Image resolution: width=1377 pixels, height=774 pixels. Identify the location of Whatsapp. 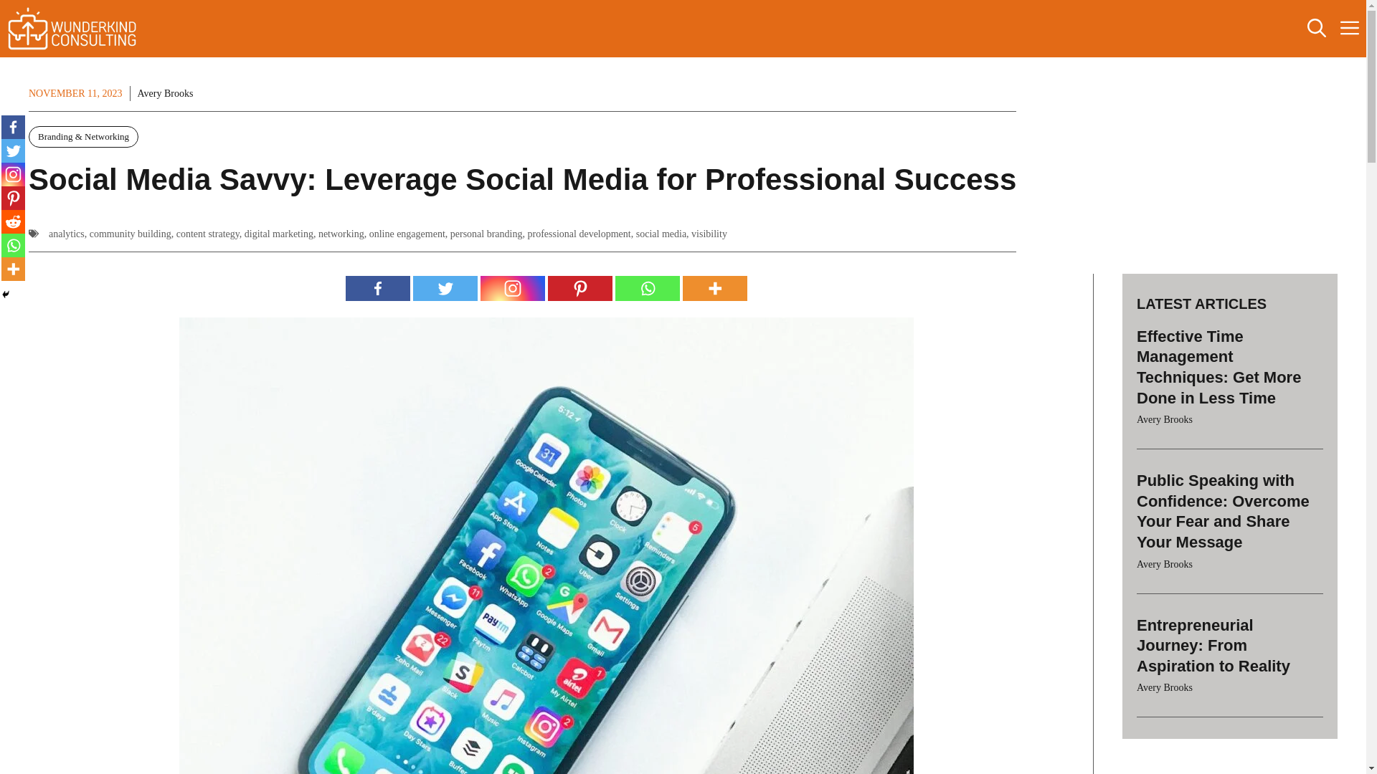
(648, 288).